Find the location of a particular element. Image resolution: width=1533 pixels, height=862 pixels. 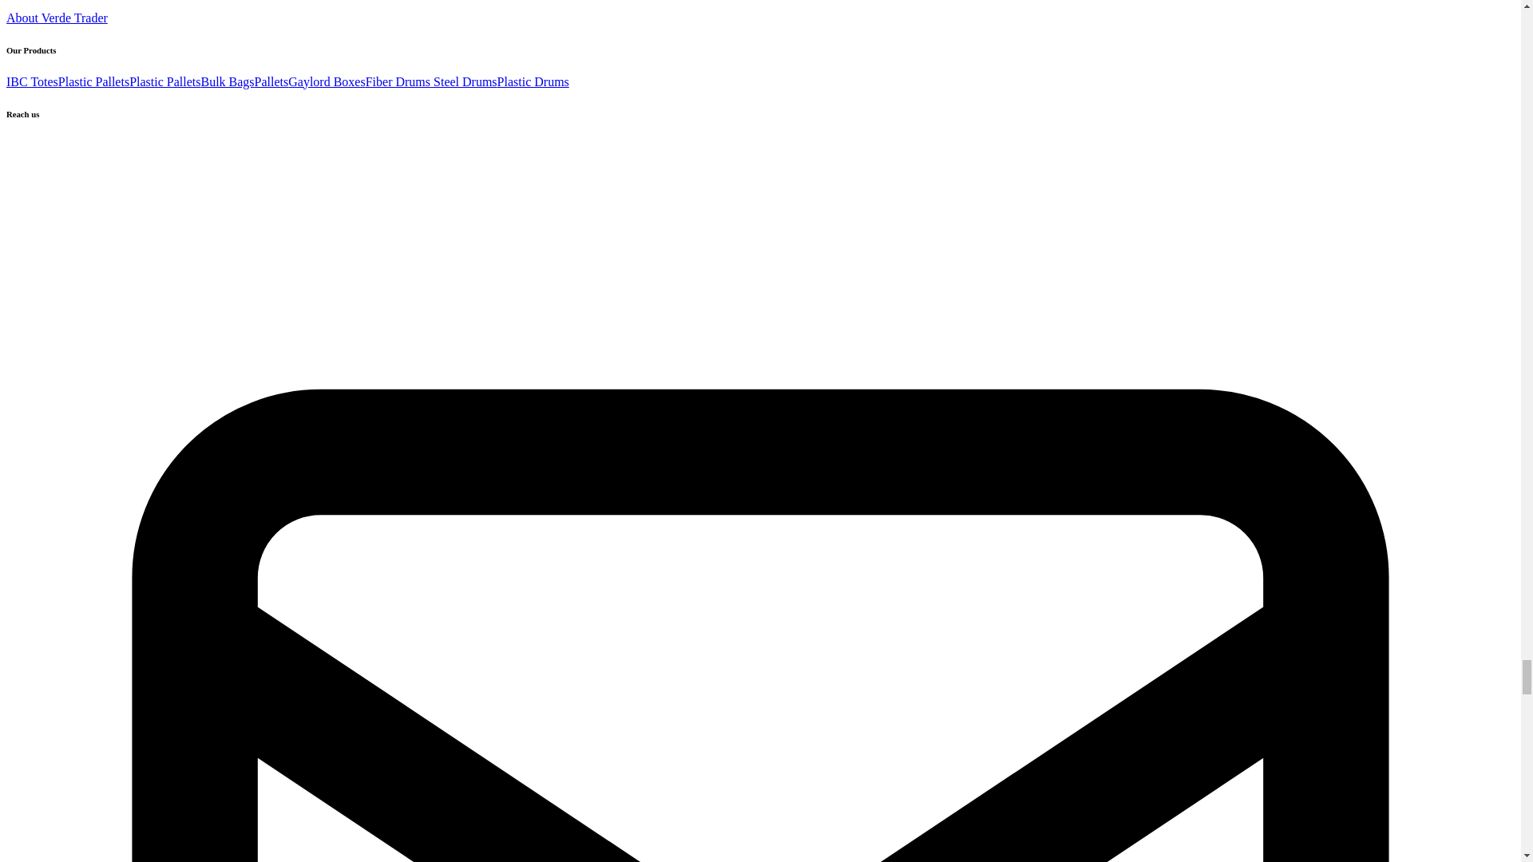

About Verde Trader is located at coordinates (56, 18).